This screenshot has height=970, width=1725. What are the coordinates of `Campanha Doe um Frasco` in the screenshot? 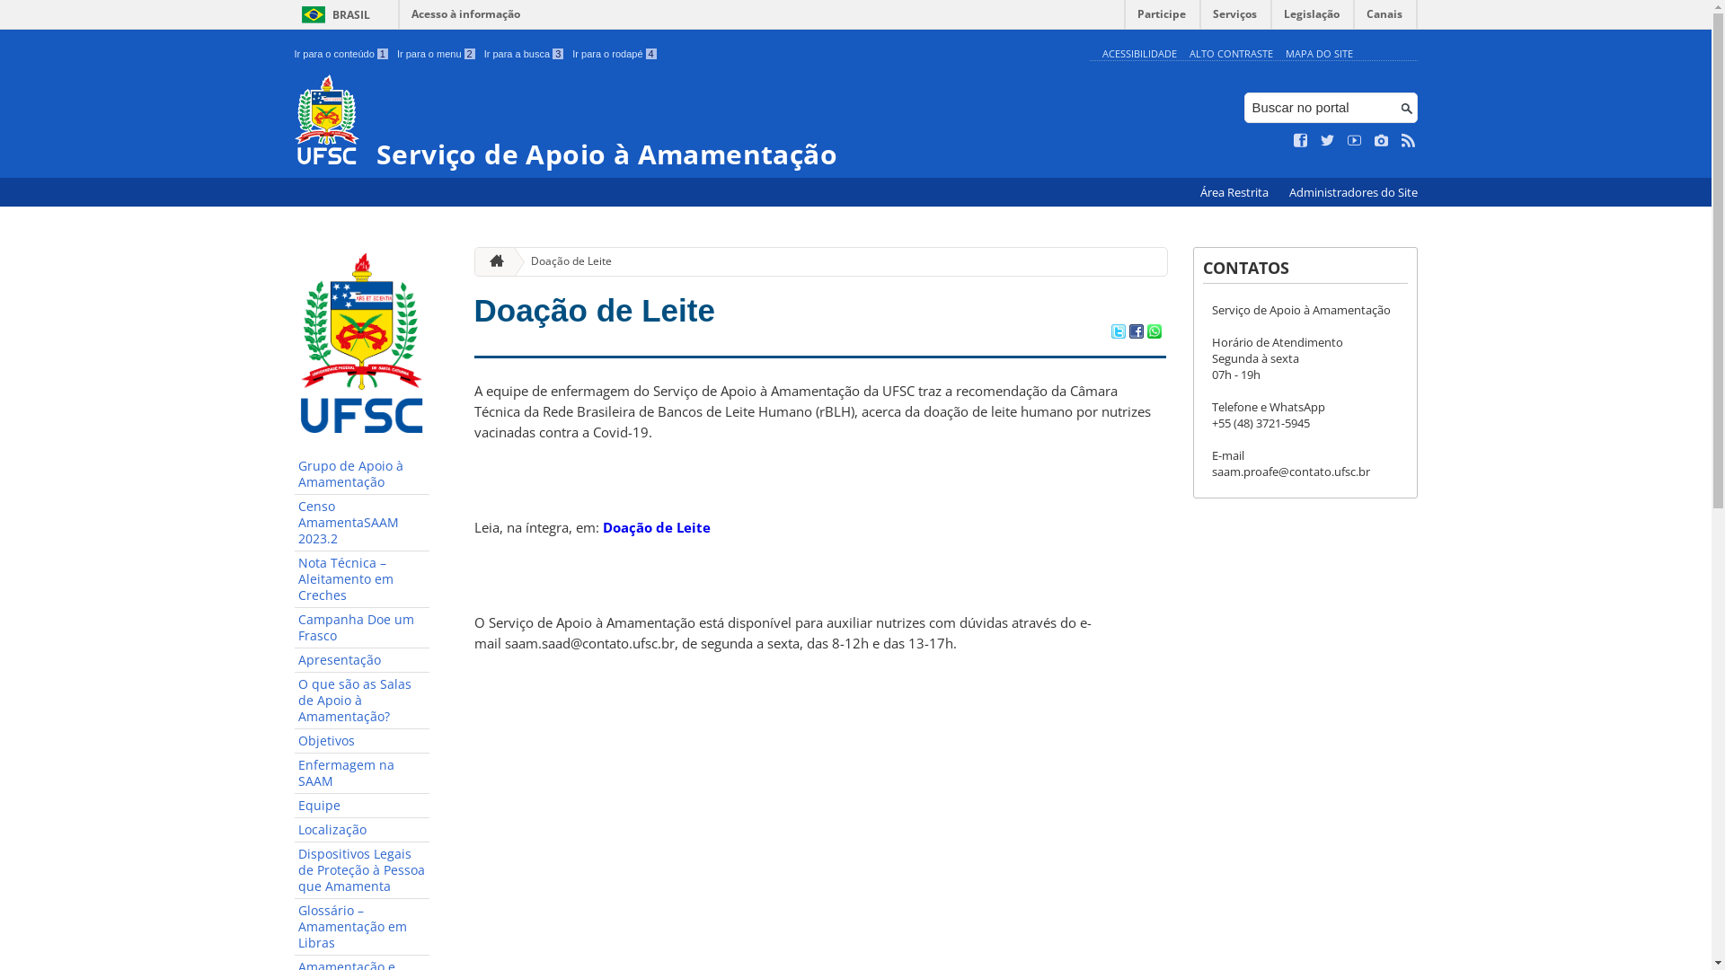 It's located at (362, 629).